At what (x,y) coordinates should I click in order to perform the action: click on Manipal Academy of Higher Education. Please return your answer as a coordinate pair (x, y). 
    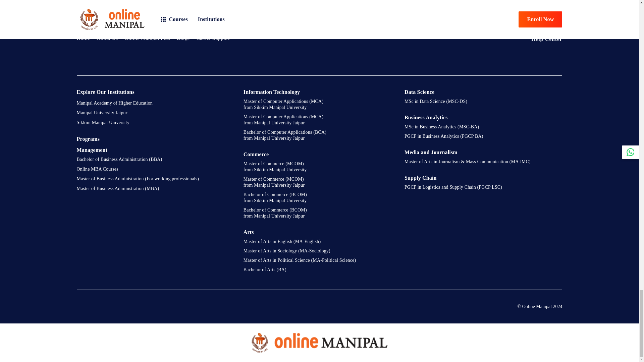
    Looking at the image, I should click on (155, 105).